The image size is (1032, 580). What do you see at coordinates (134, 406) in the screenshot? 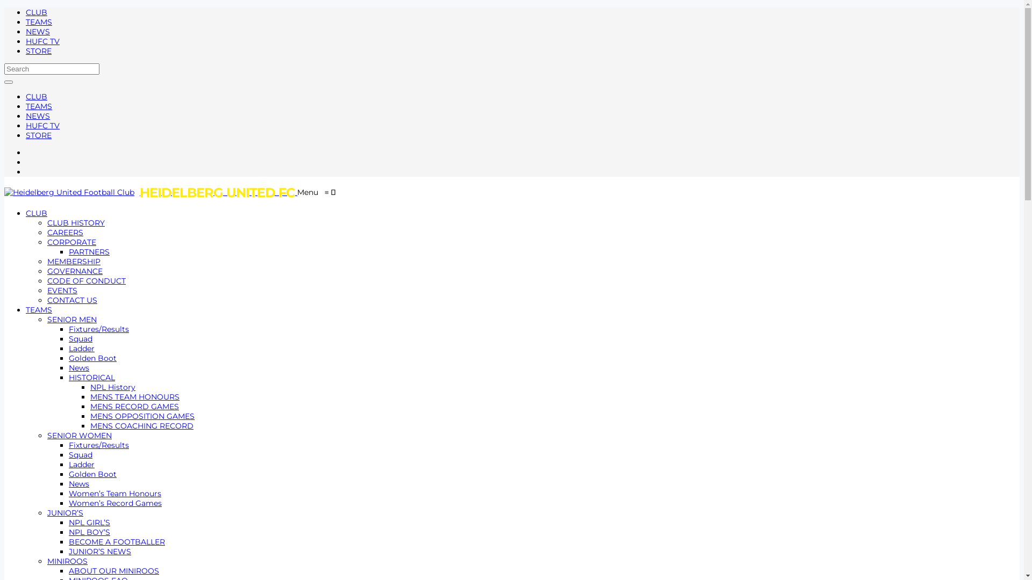
I see `MENS RECORD GAMES` at bounding box center [134, 406].